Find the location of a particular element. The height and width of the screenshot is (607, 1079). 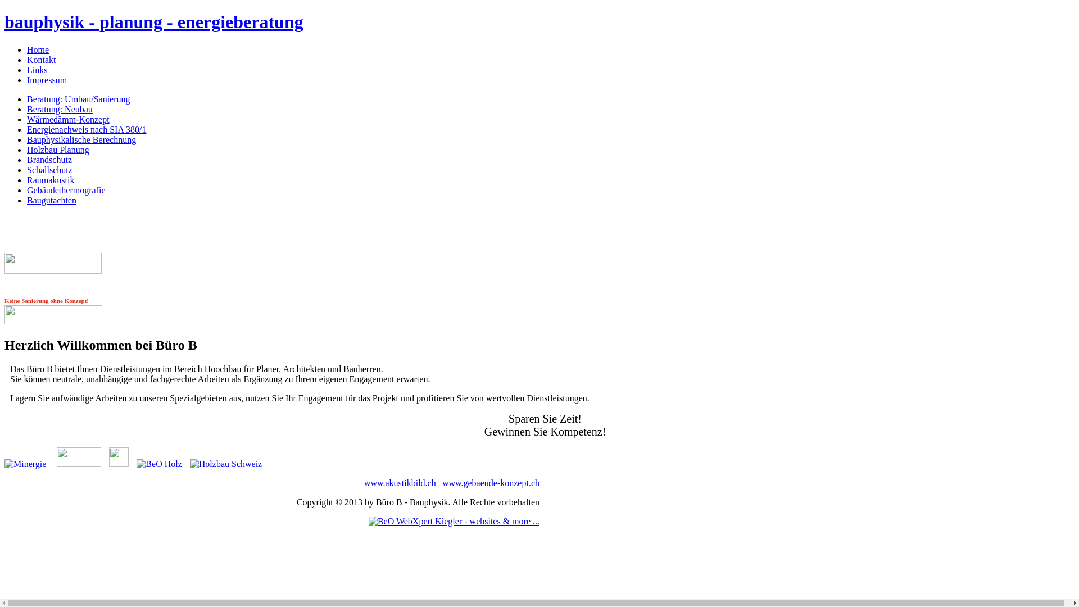

Impressum is located at coordinates (47, 80).